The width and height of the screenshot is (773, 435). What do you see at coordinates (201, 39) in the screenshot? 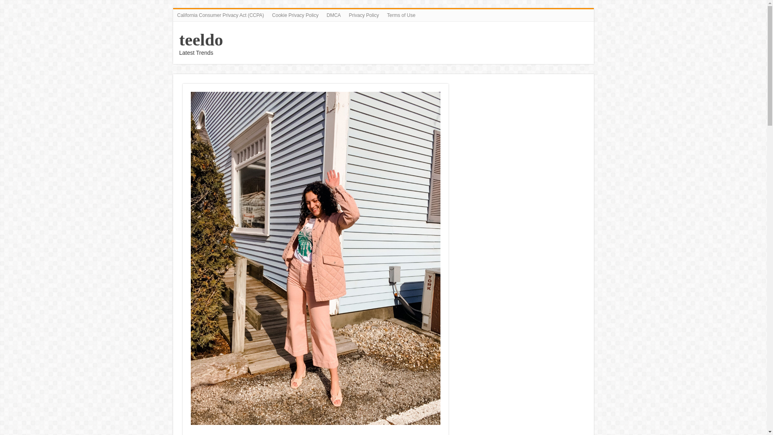
I see `teeldo` at bounding box center [201, 39].